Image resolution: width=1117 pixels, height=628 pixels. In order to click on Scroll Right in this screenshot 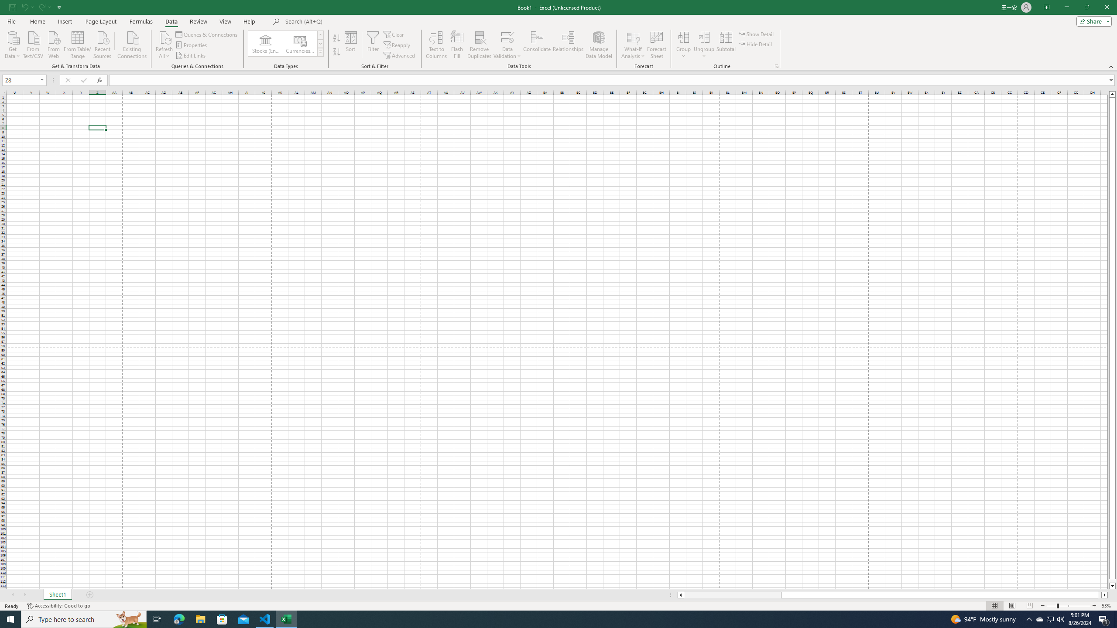, I will do `click(25, 595)`.